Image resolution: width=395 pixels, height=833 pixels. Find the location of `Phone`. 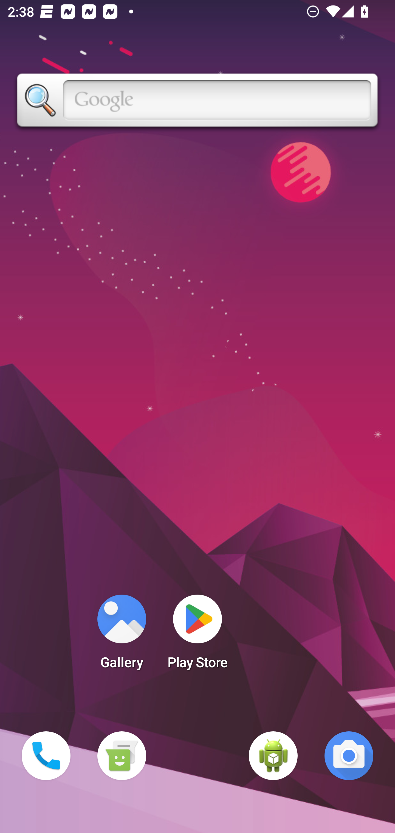

Phone is located at coordinates (46, 756).